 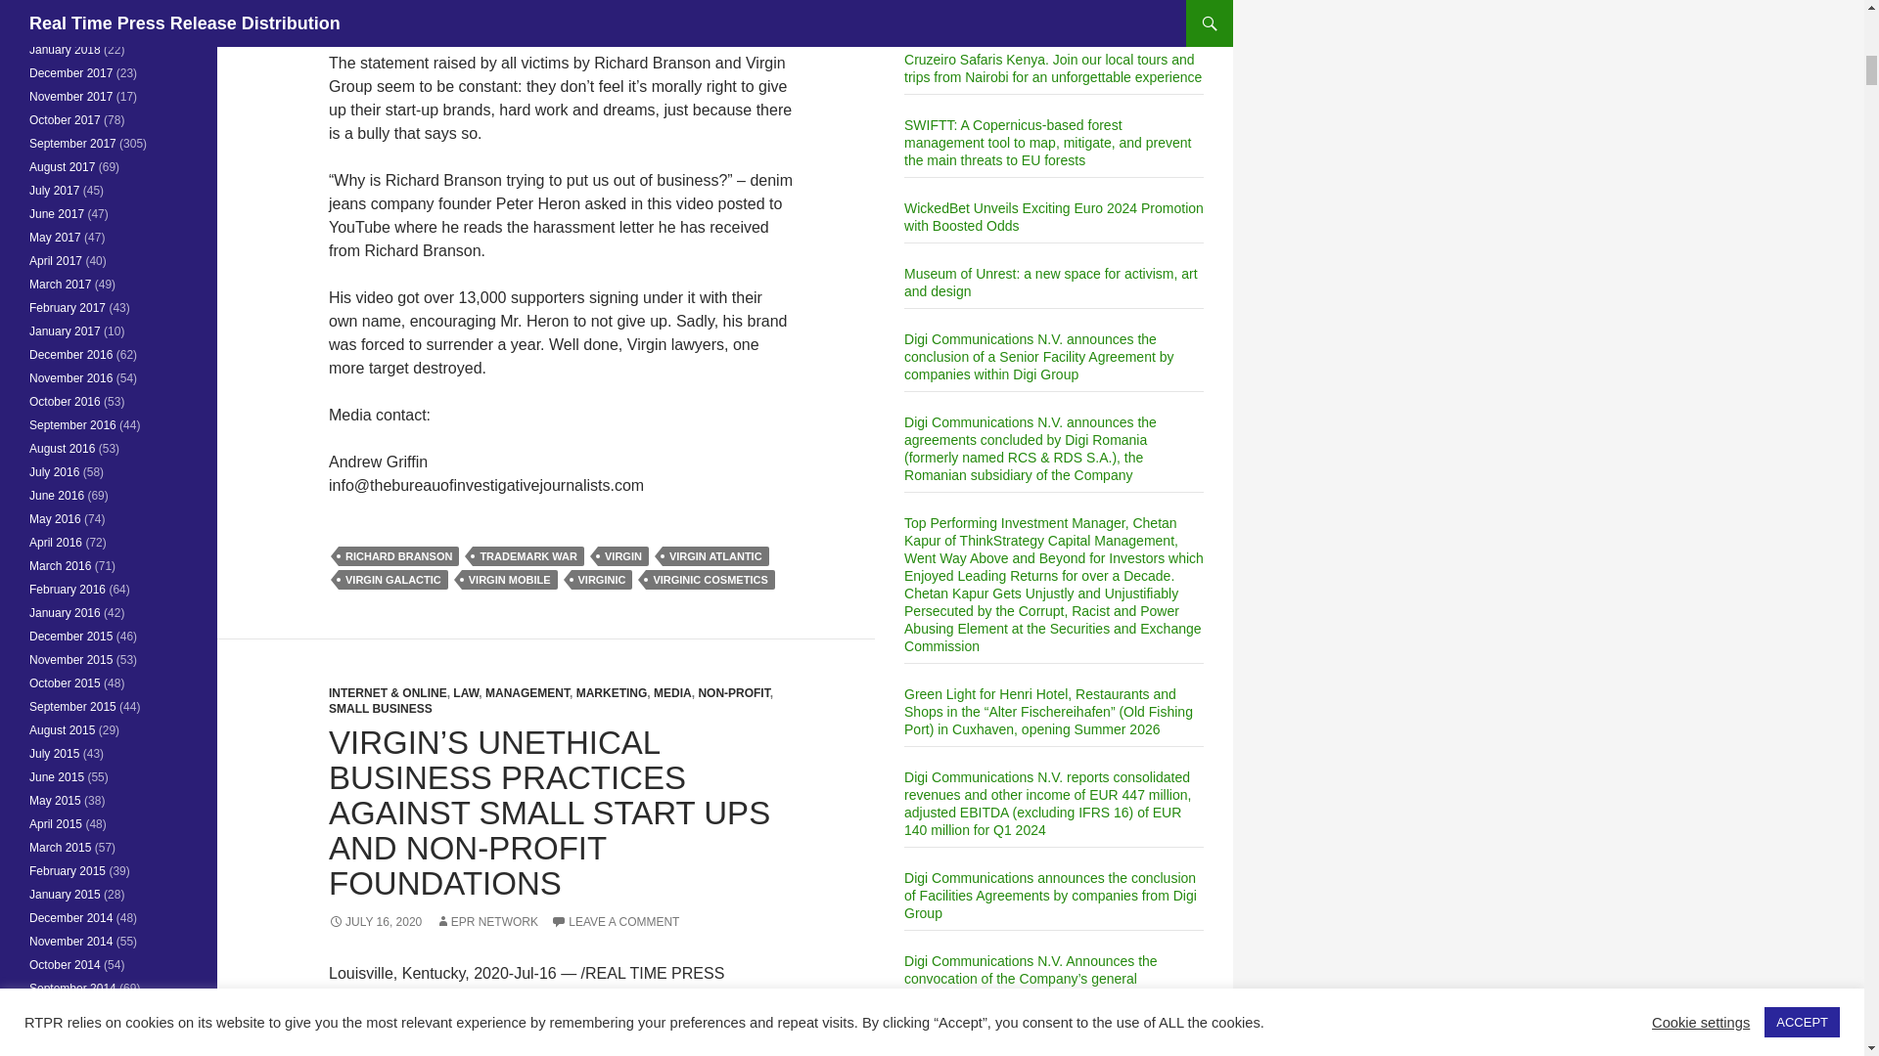 What do you see at coordinates (715, 555) in the screenshot?
I see `VIRGIN ATLANTIC` at bounding box center [715, 555].